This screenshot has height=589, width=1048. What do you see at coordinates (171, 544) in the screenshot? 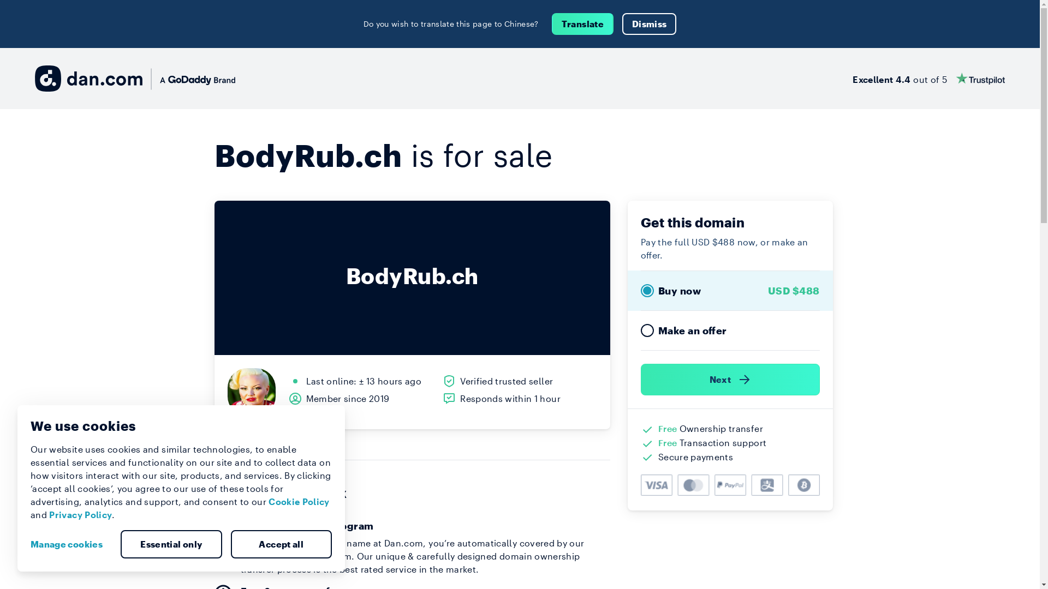
I see `Essential only` at bounding box center [171, 544].